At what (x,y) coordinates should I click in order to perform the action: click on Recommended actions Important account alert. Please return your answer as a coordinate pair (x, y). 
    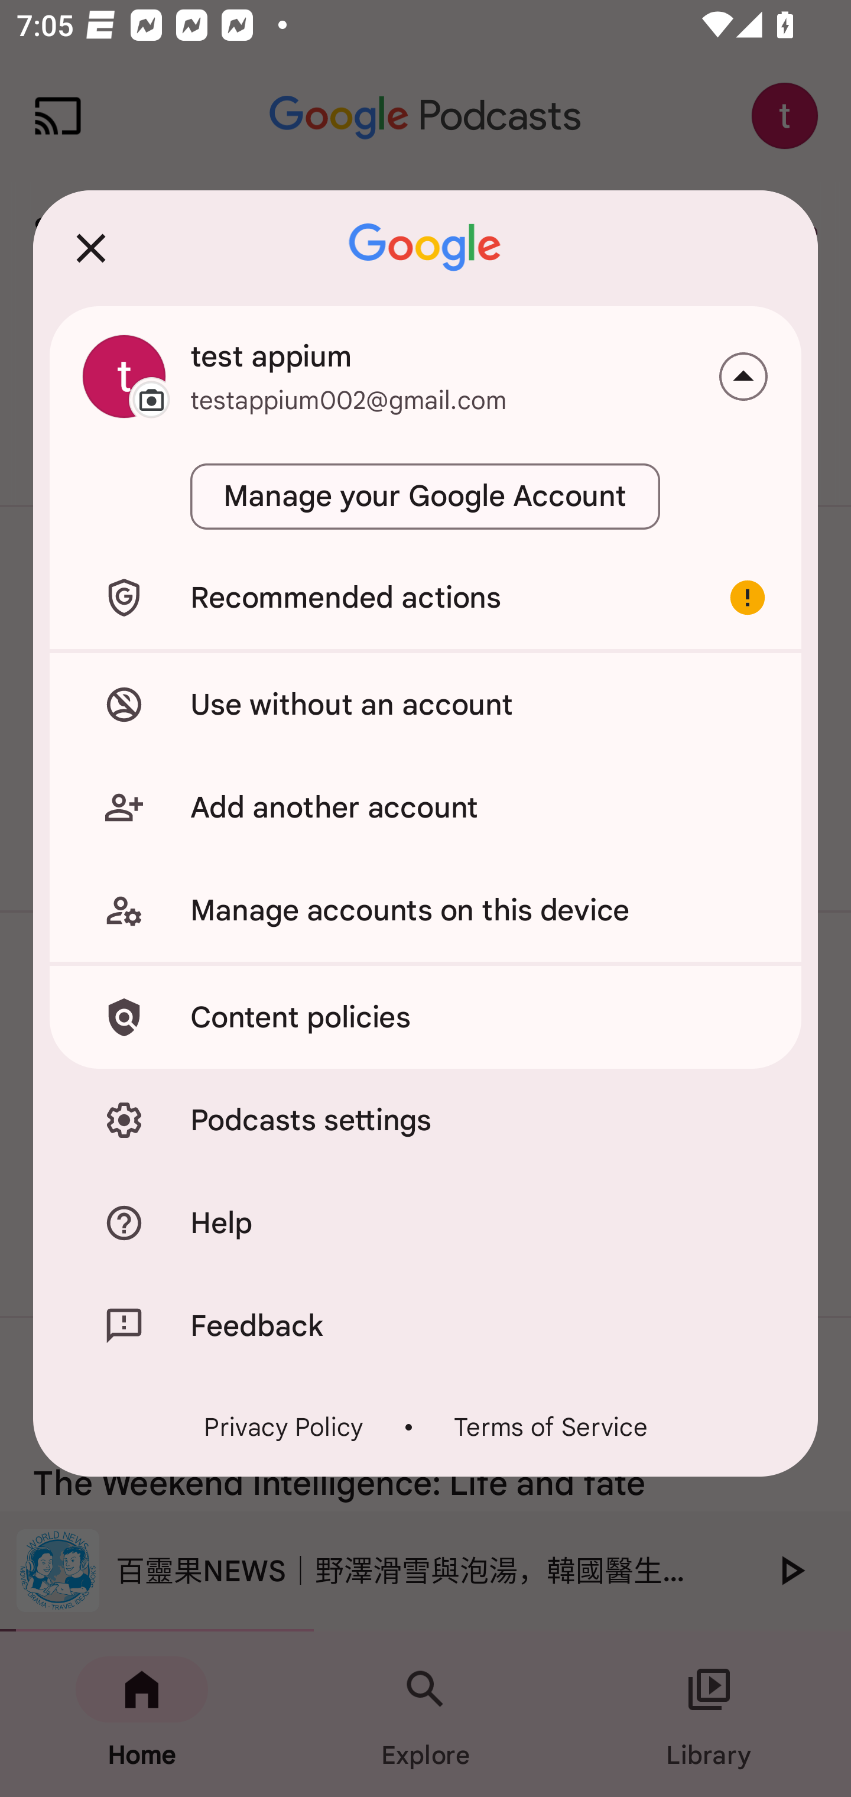
    Looking at the image, I should click on (425, 597).